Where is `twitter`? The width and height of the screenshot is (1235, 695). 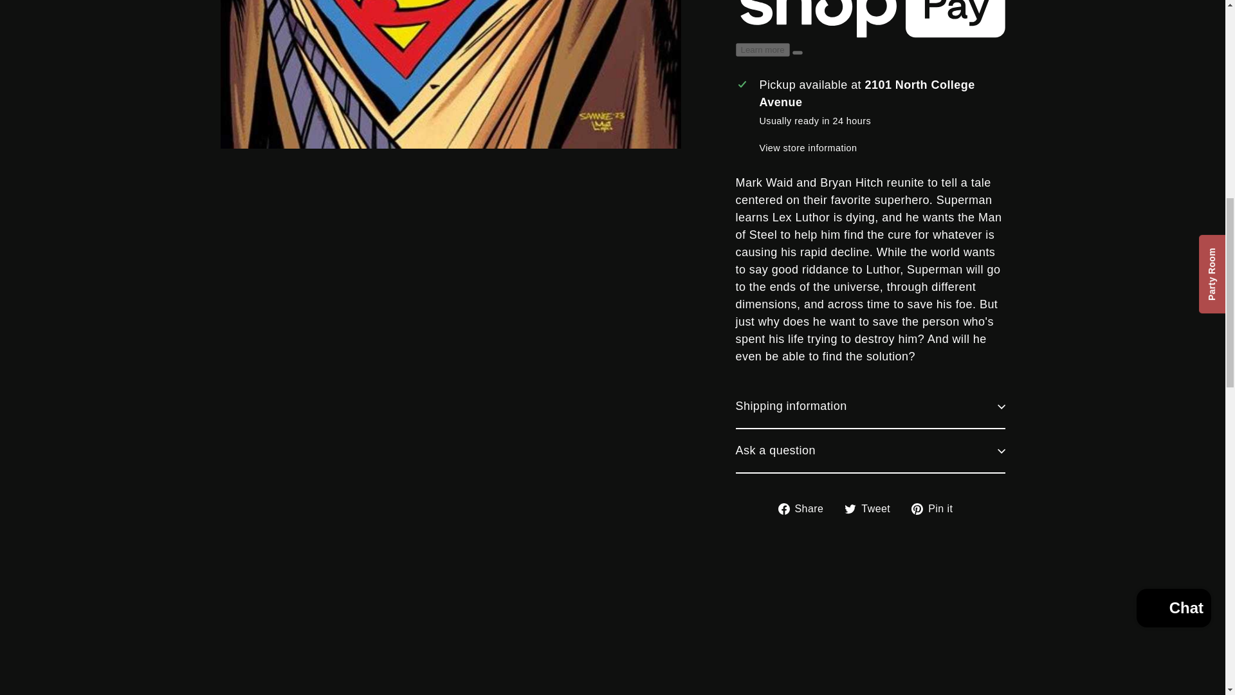
twitter is located at coordinates (850, 508).